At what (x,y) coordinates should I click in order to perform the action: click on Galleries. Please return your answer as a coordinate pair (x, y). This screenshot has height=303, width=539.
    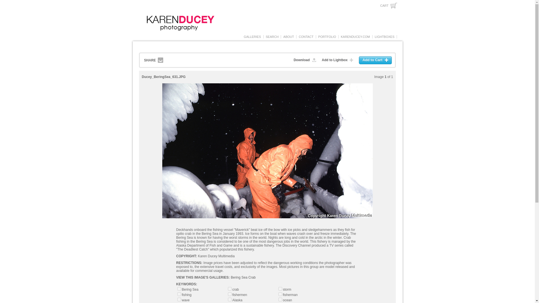
    Looking at the image, I should click on (252, 37).